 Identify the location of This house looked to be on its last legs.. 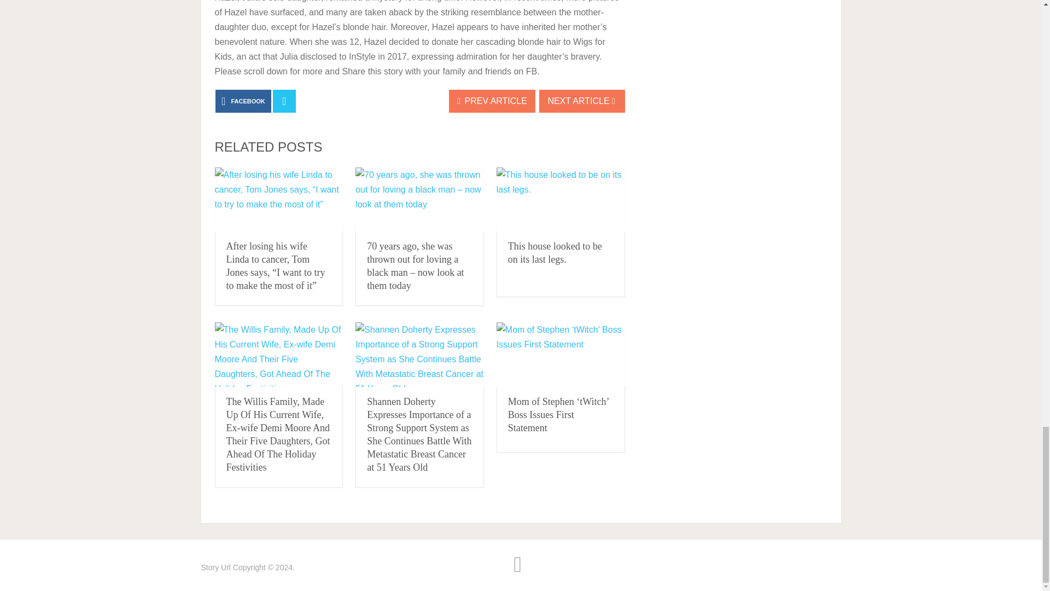
(555, 252).